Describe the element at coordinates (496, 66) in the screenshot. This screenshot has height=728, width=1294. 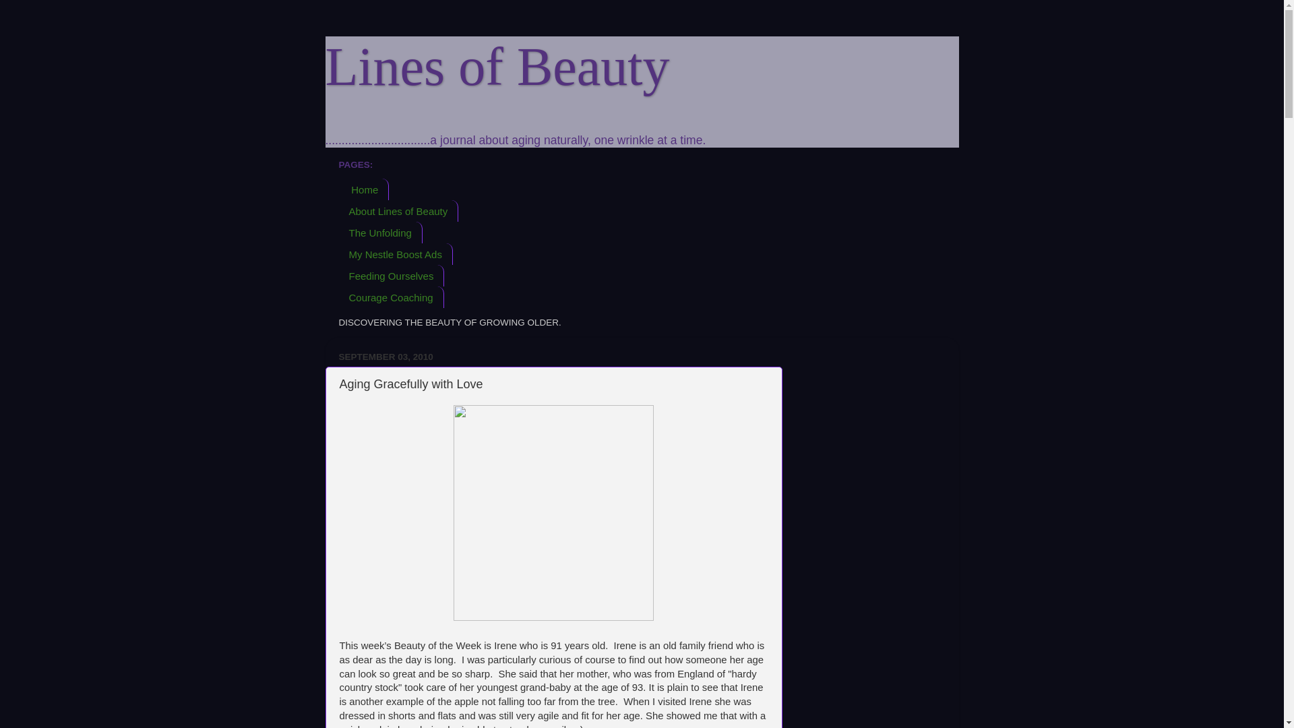
I see `Lines of Beauty` at that location.